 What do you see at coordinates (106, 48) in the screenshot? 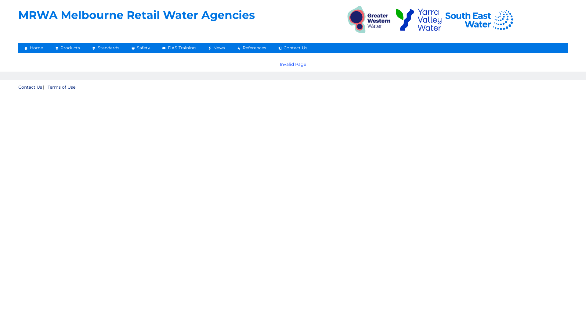
I see `Standards` at bounding box center [106, 48].